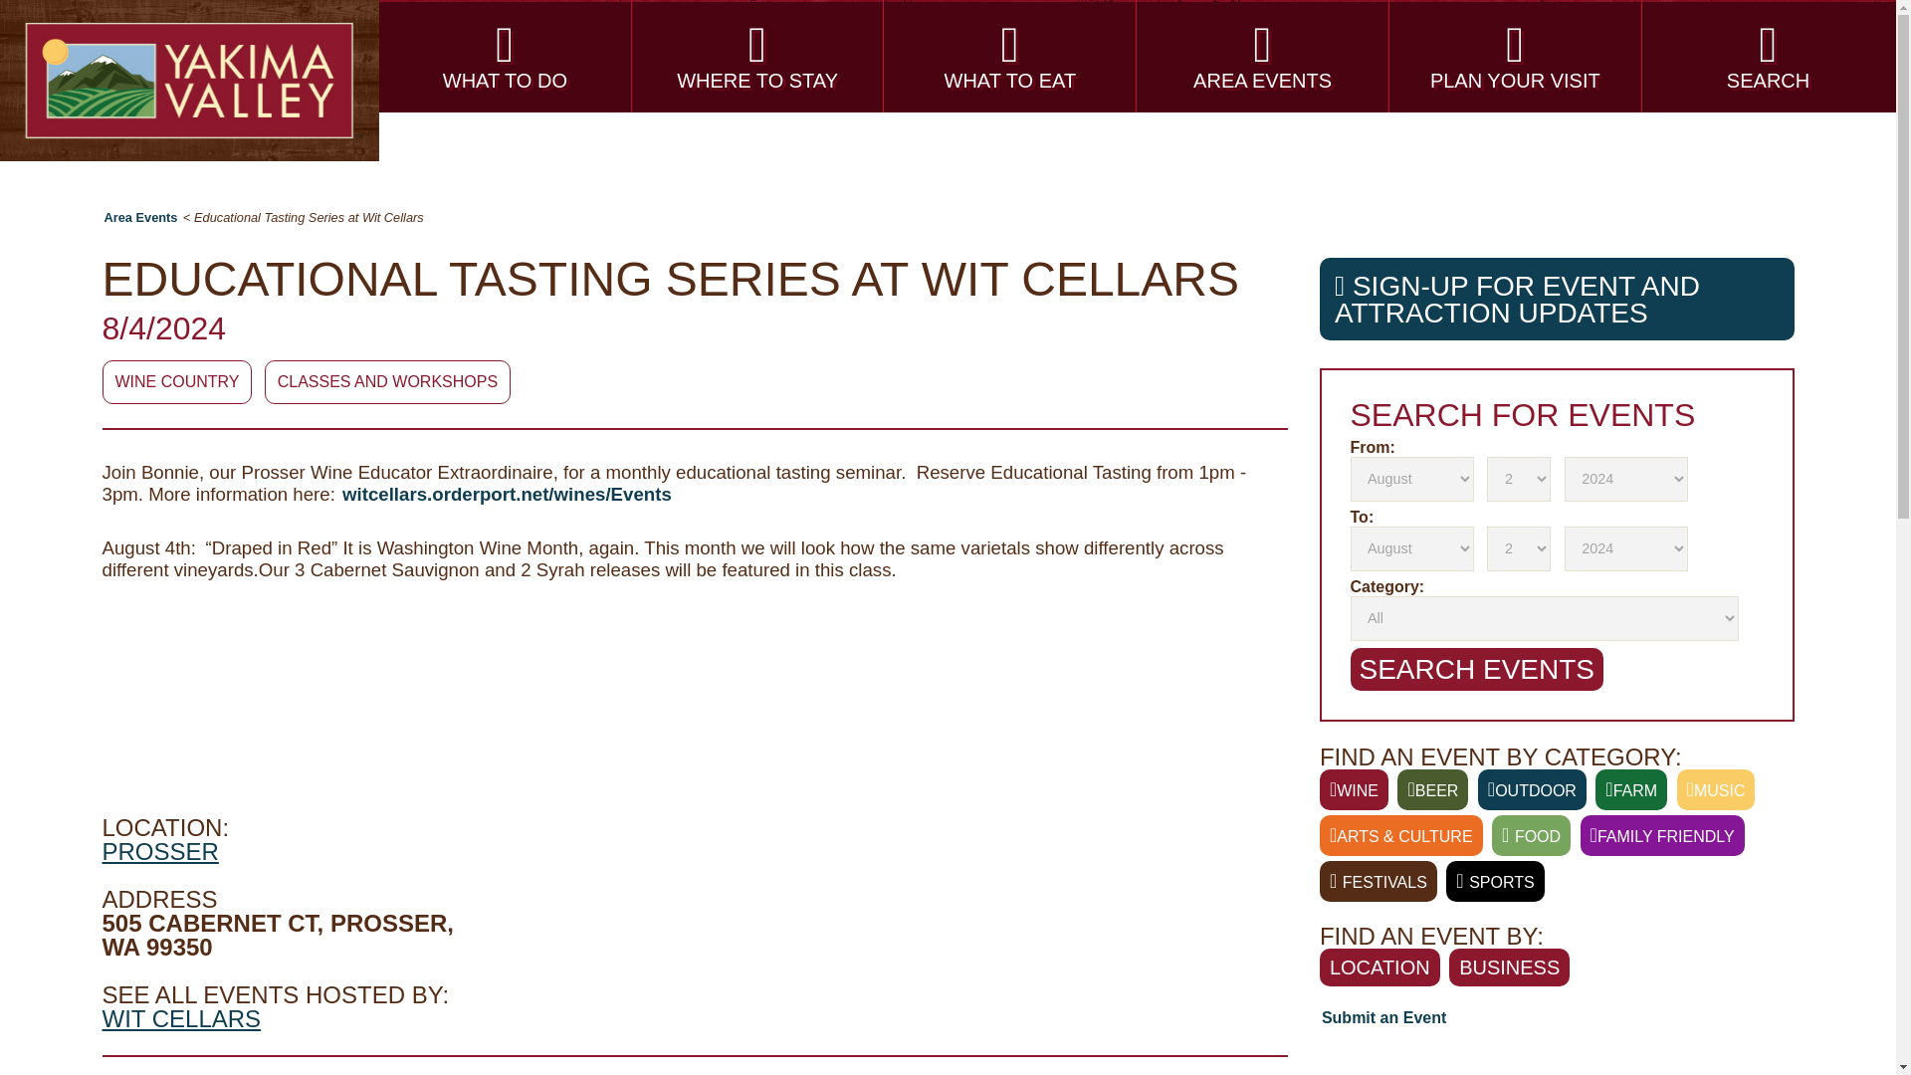  Describe the element at coordinates (1515, 56) in the screenshot. I see `Yakima Valley Seasonal Activites, Maps, Tours and Guides` at that location.